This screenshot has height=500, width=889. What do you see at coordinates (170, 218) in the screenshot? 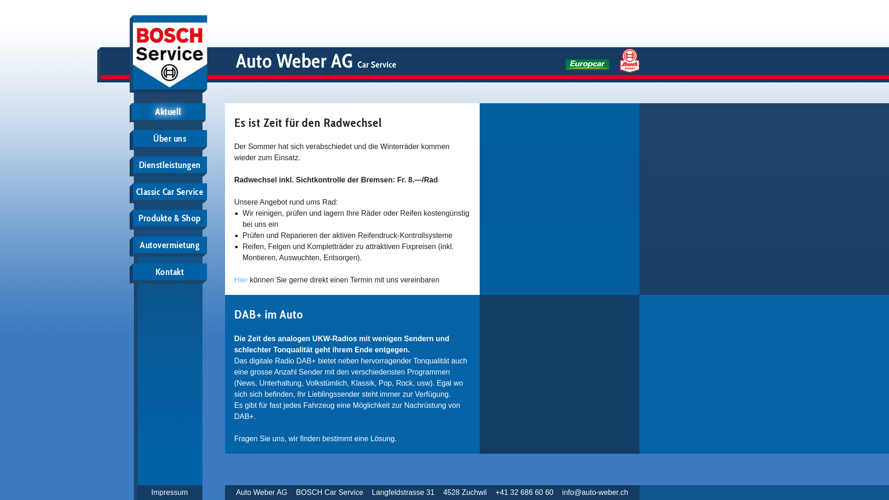
I see `Produkte & Shop` at bounding box center [170, 218].